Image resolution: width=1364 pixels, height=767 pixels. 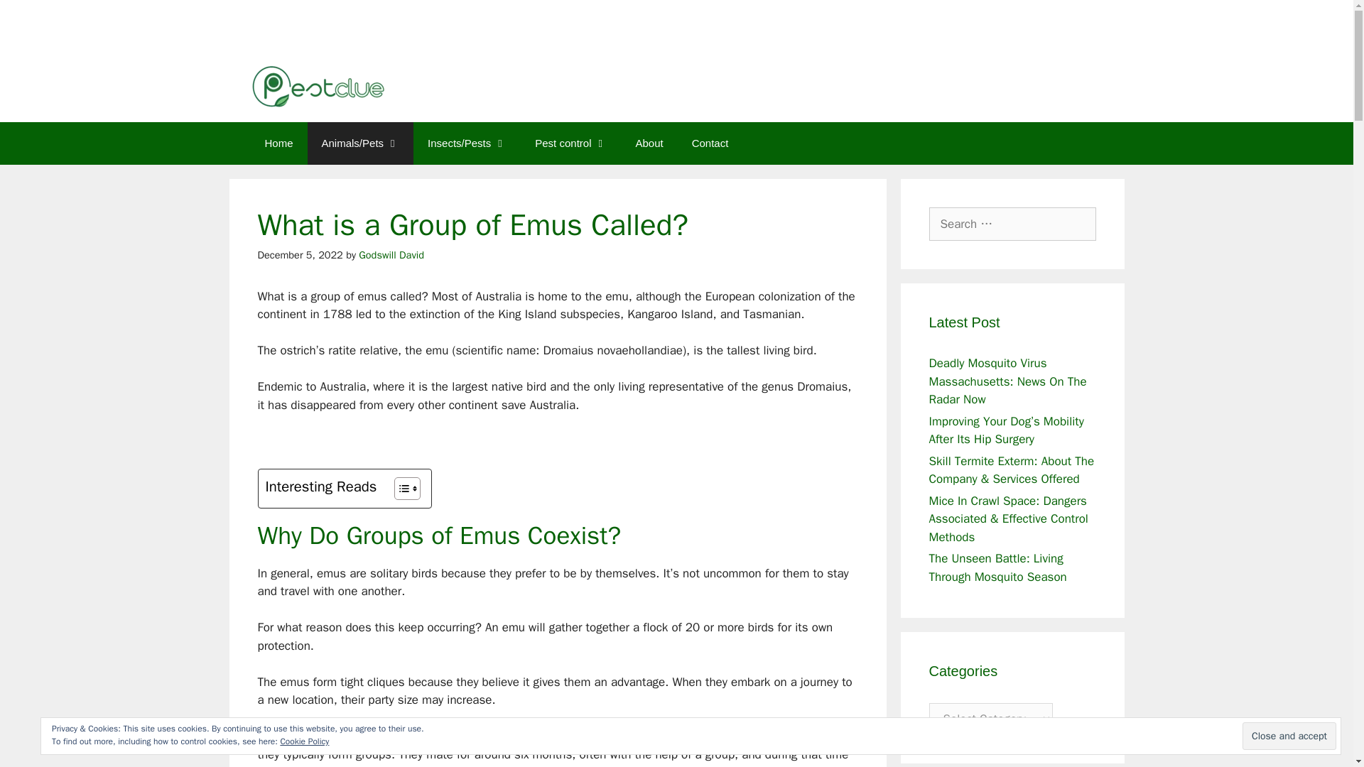 What do you see at coordinates (989, 18) in the screenshot?
I see `LinkedIn` at bounding box center [989, 18].